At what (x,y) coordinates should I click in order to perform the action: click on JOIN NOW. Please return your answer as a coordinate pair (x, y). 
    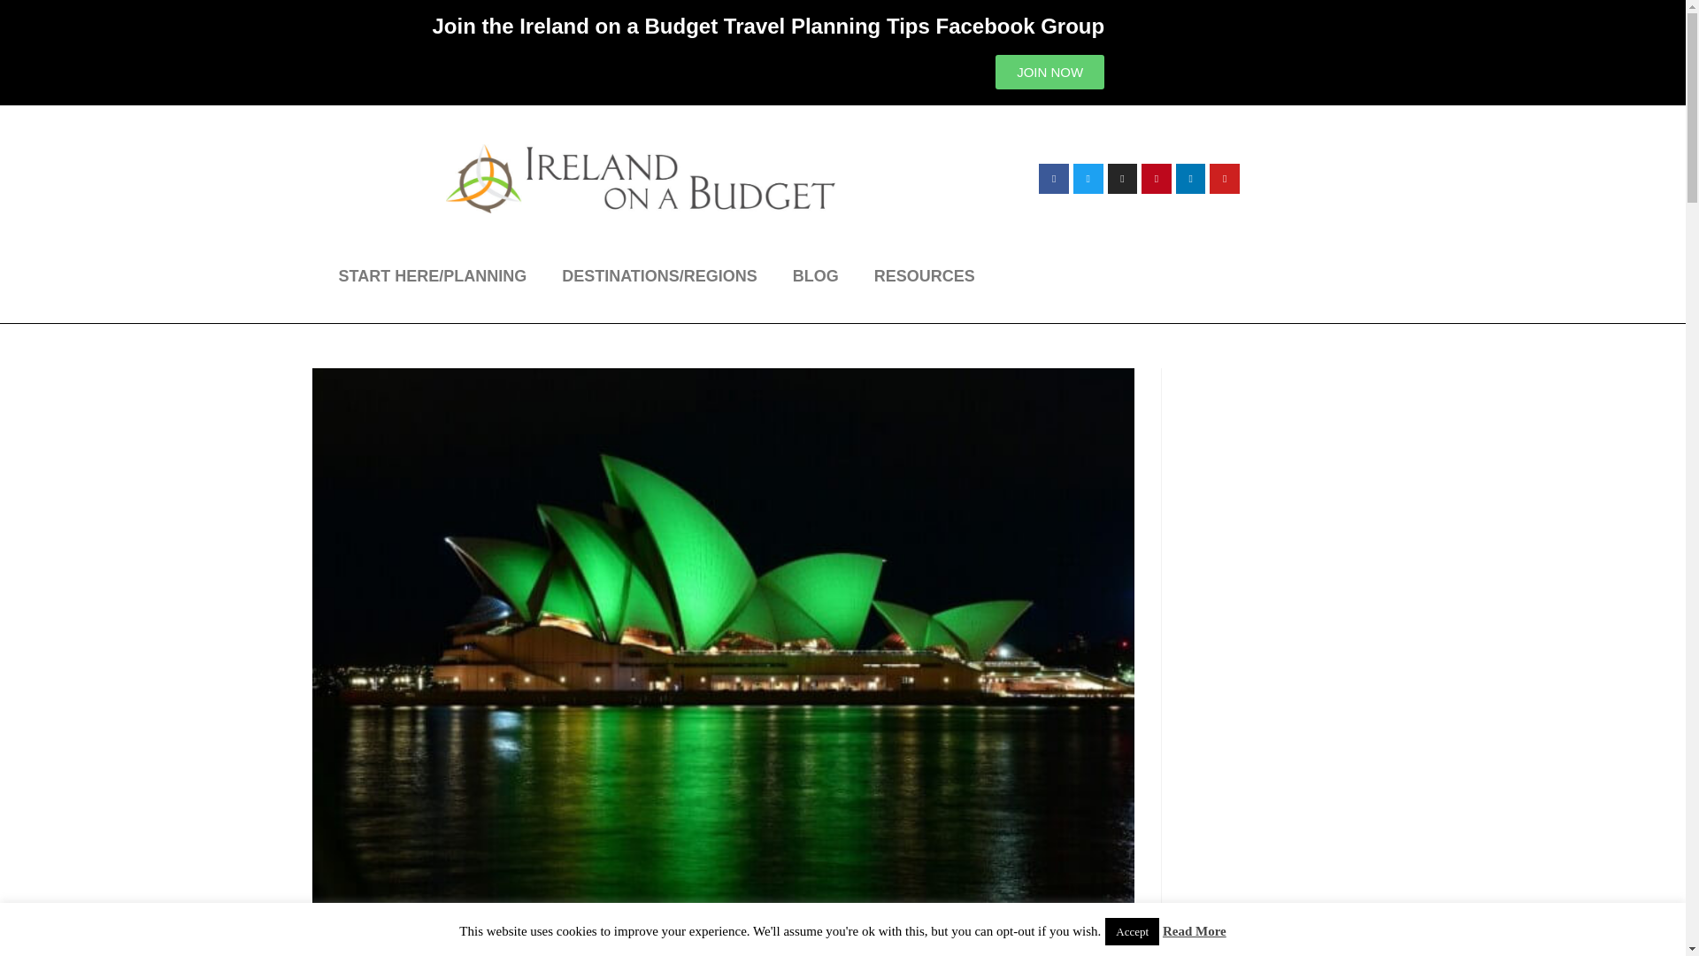
    Looking at the image, I should click on (1049, 72).